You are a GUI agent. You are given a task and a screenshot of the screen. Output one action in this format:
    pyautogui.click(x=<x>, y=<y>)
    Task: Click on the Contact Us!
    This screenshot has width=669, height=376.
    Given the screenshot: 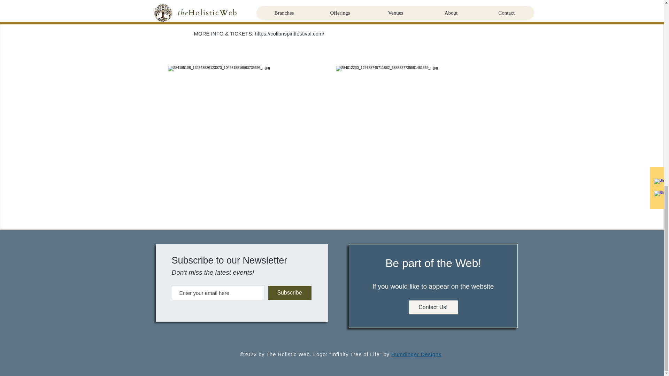 What is the action you would take?
    pyautogui.click(x=433, y=307)
    